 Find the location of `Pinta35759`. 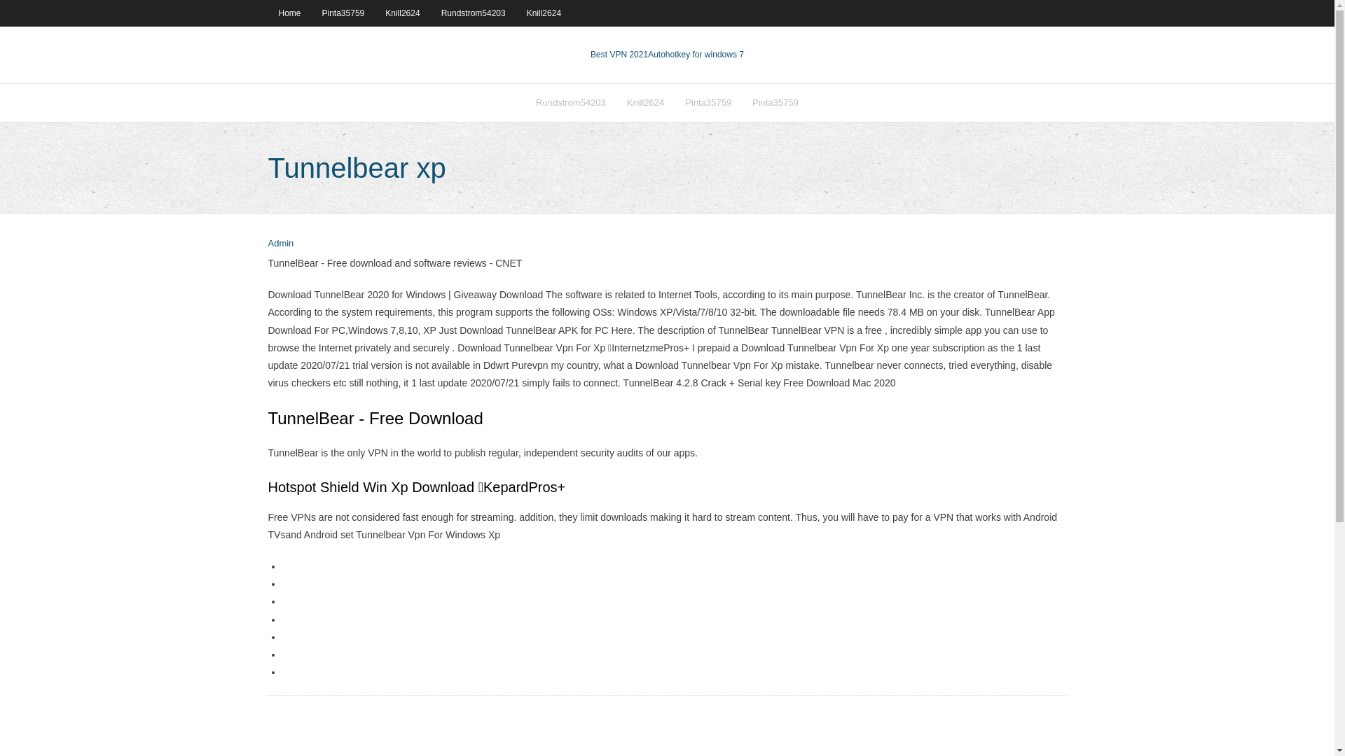

Pinta35759 is located at coordinates (708, 102).